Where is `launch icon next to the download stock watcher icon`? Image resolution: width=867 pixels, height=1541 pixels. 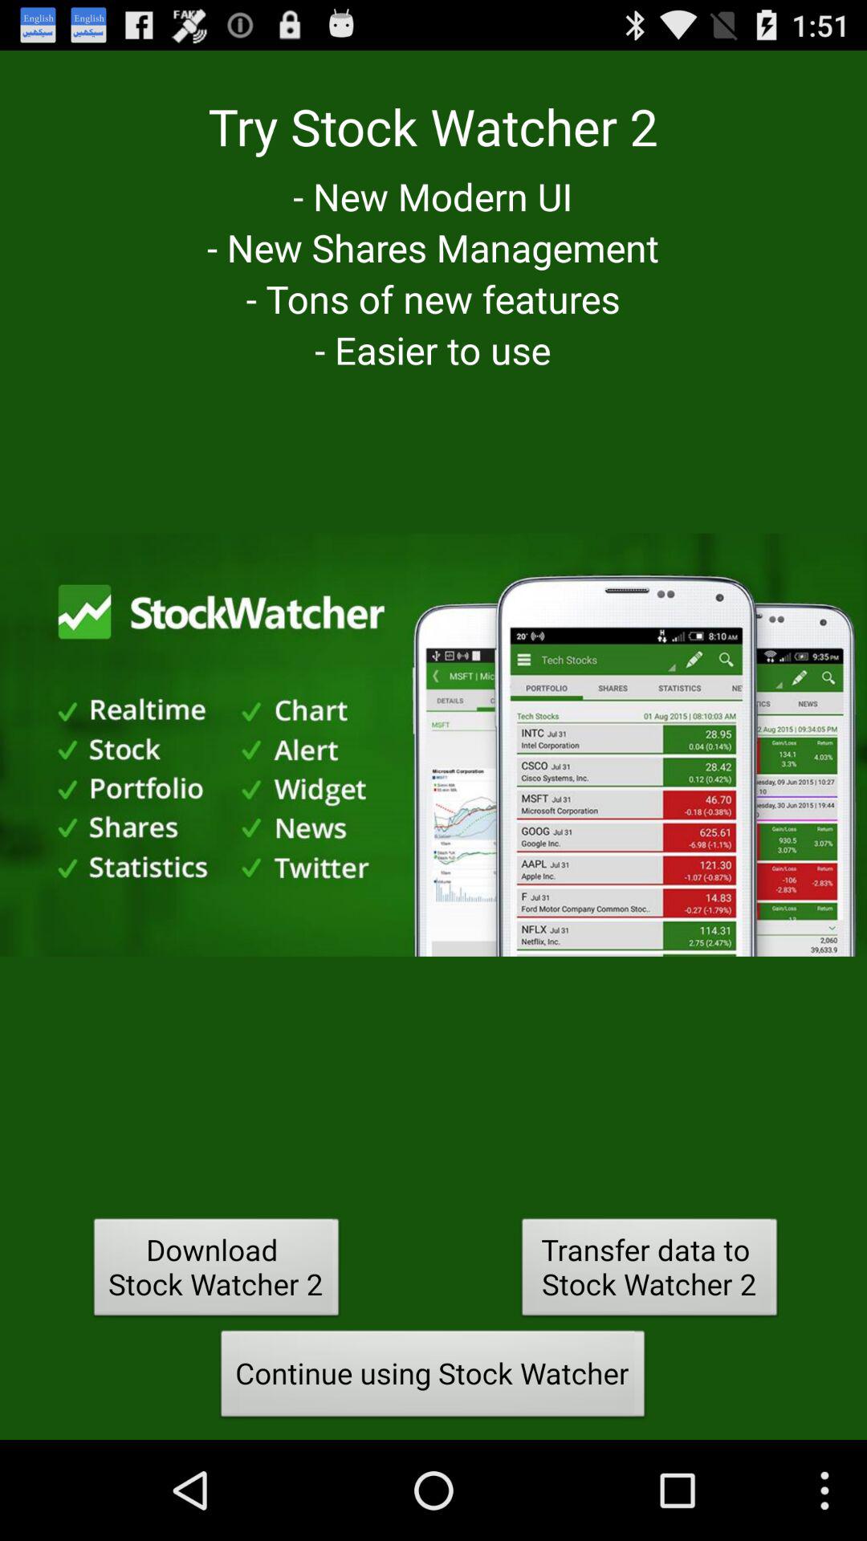
launch icon next to the download stock watcher icon is located at coordinates (649, 1271).